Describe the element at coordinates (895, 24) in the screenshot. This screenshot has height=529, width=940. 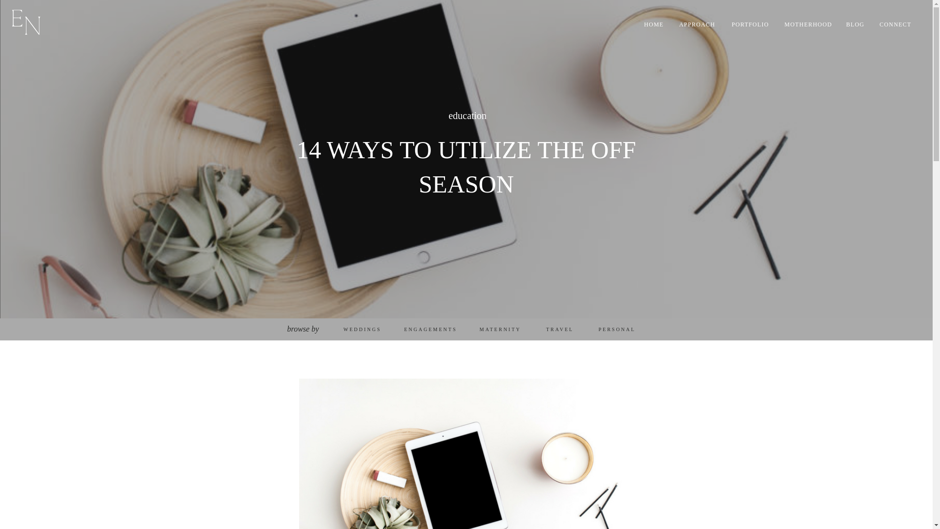
I see `CONNECT` at that location.